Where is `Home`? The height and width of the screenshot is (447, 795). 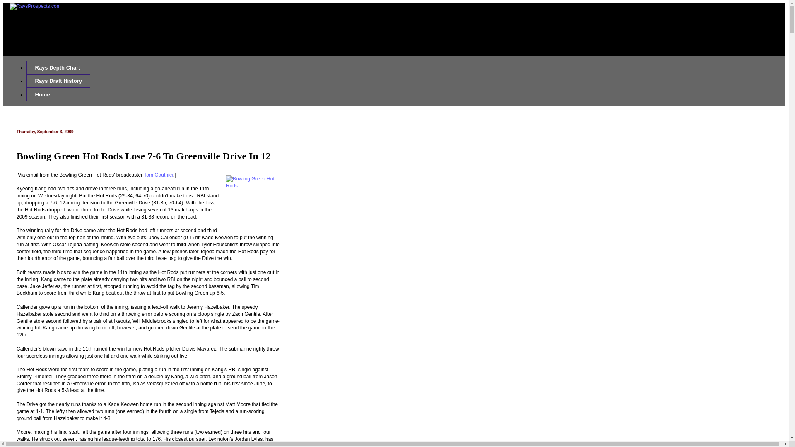 Home is located at coordinates (42, 94).